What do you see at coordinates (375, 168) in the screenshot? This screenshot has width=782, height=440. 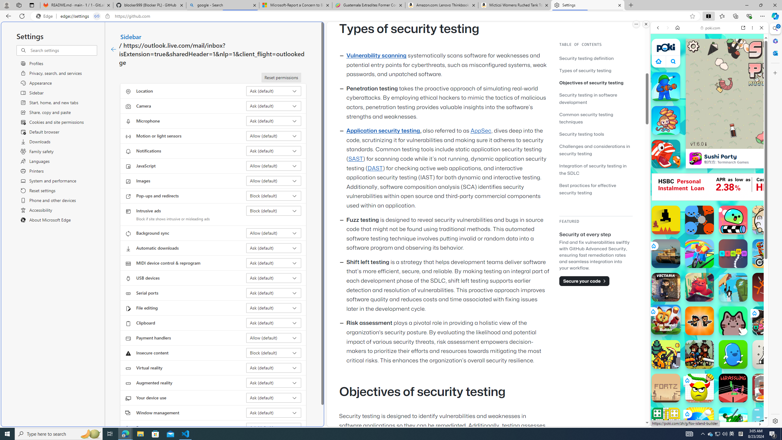 I see `DAST` at bounding box center [375, 168].